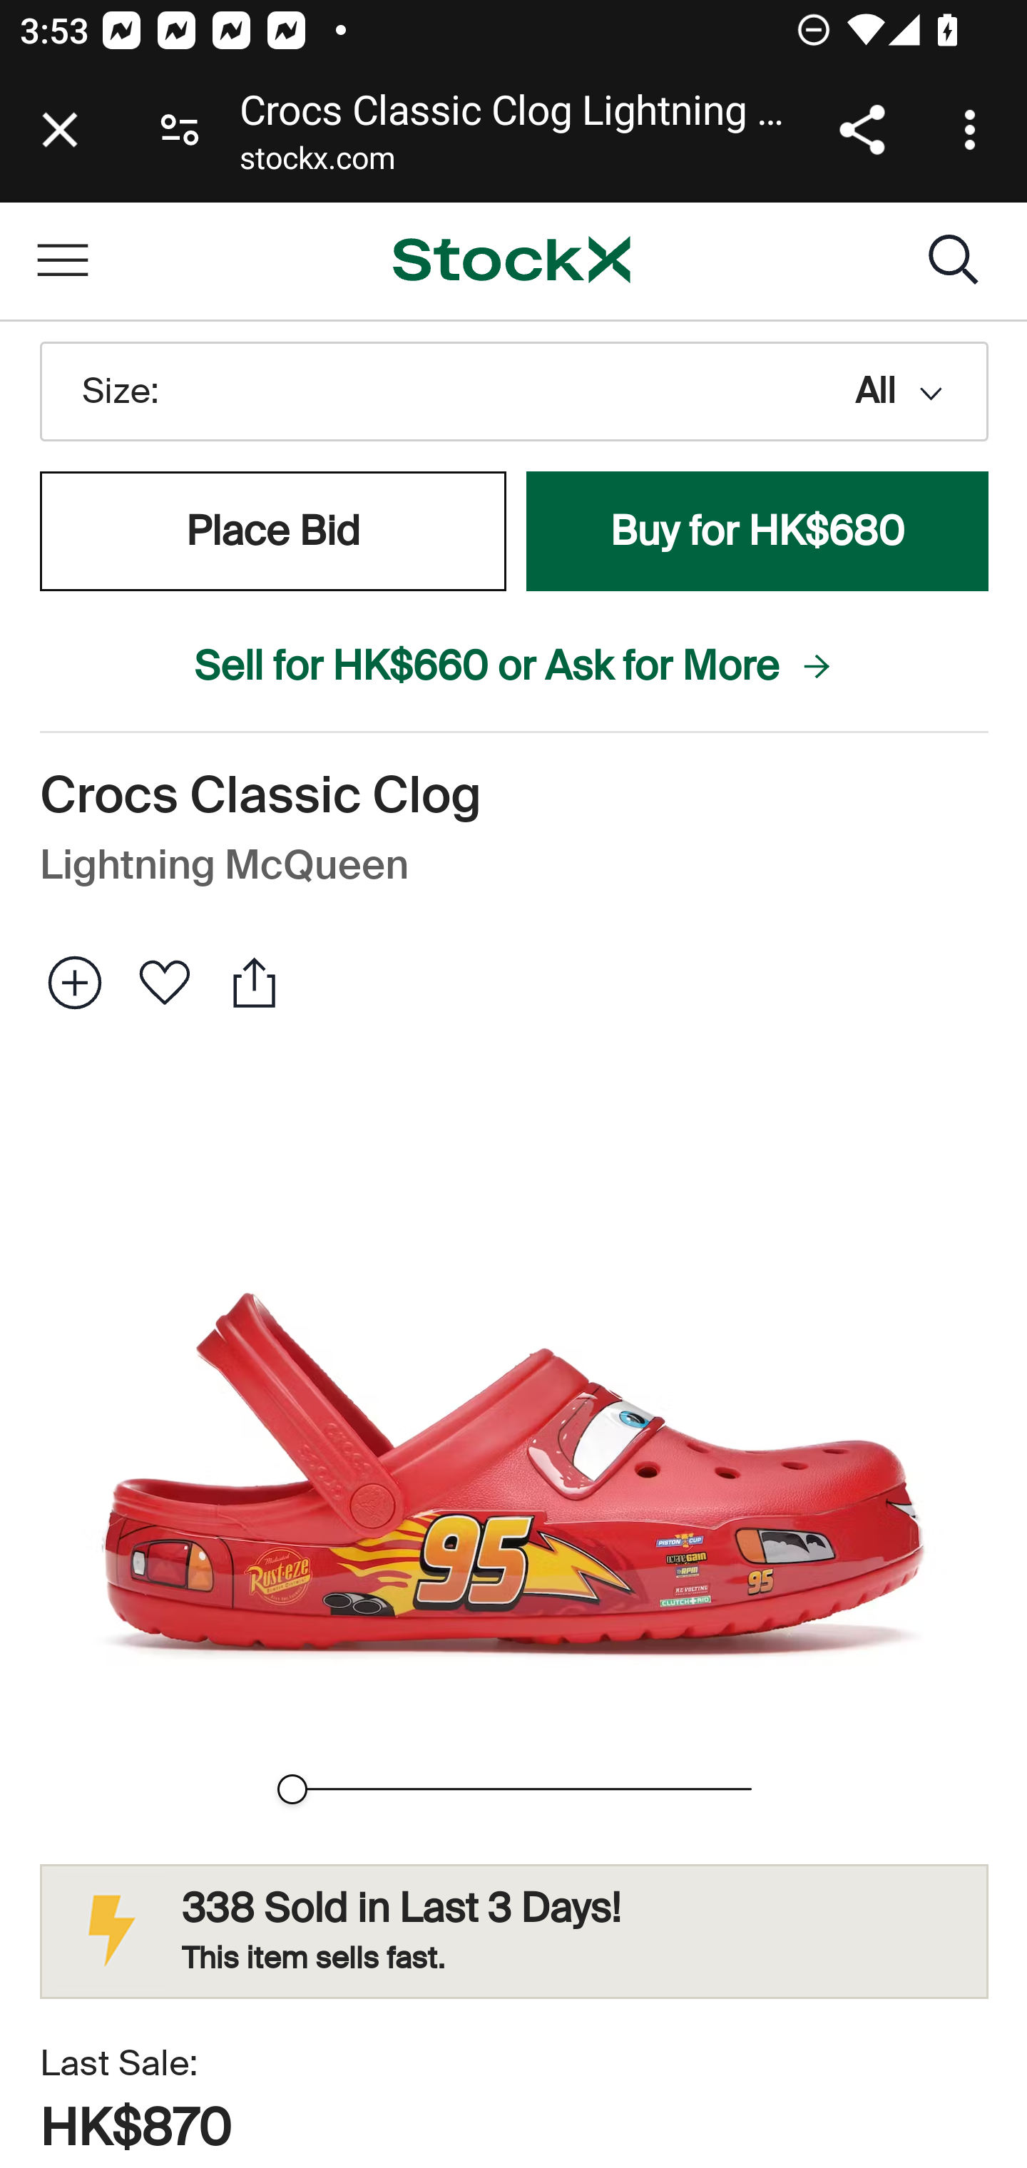 The image size is (1027, 2168). I want to click on stockx.com, so click(317, 163).